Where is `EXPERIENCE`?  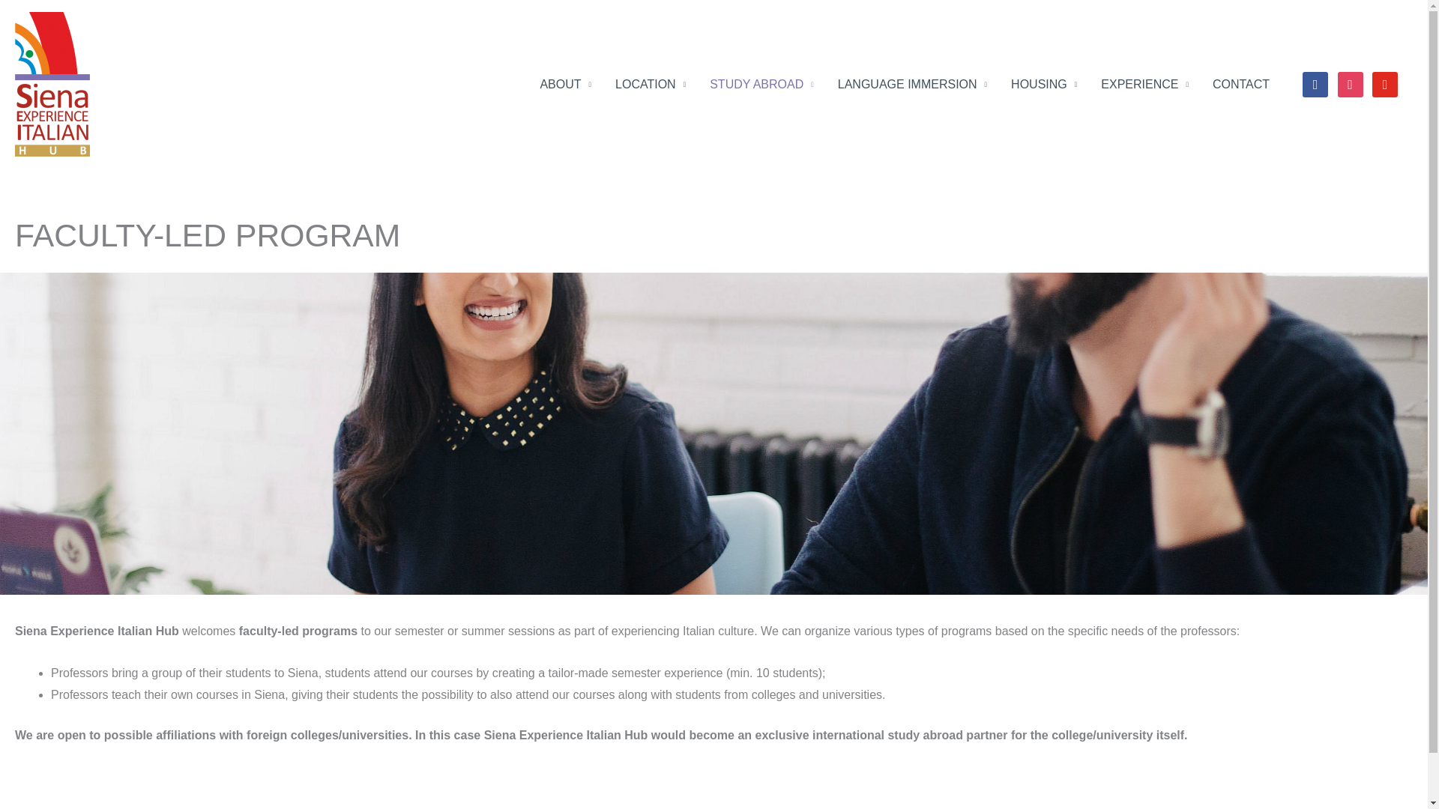 EXPERIENCE is located at coordinates (1144, 83).